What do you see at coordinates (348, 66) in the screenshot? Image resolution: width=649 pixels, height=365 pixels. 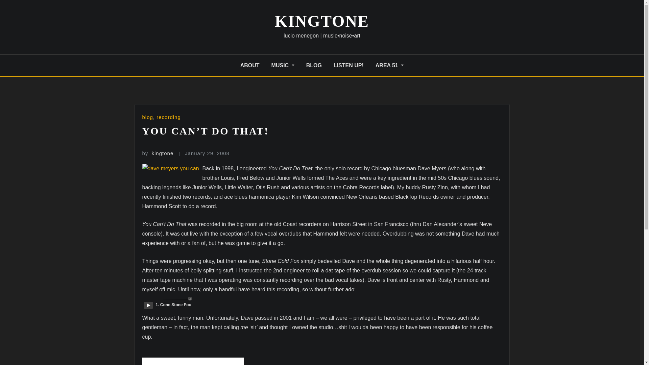 I see `LISTEN UP!` at bounding box center [348, 66].